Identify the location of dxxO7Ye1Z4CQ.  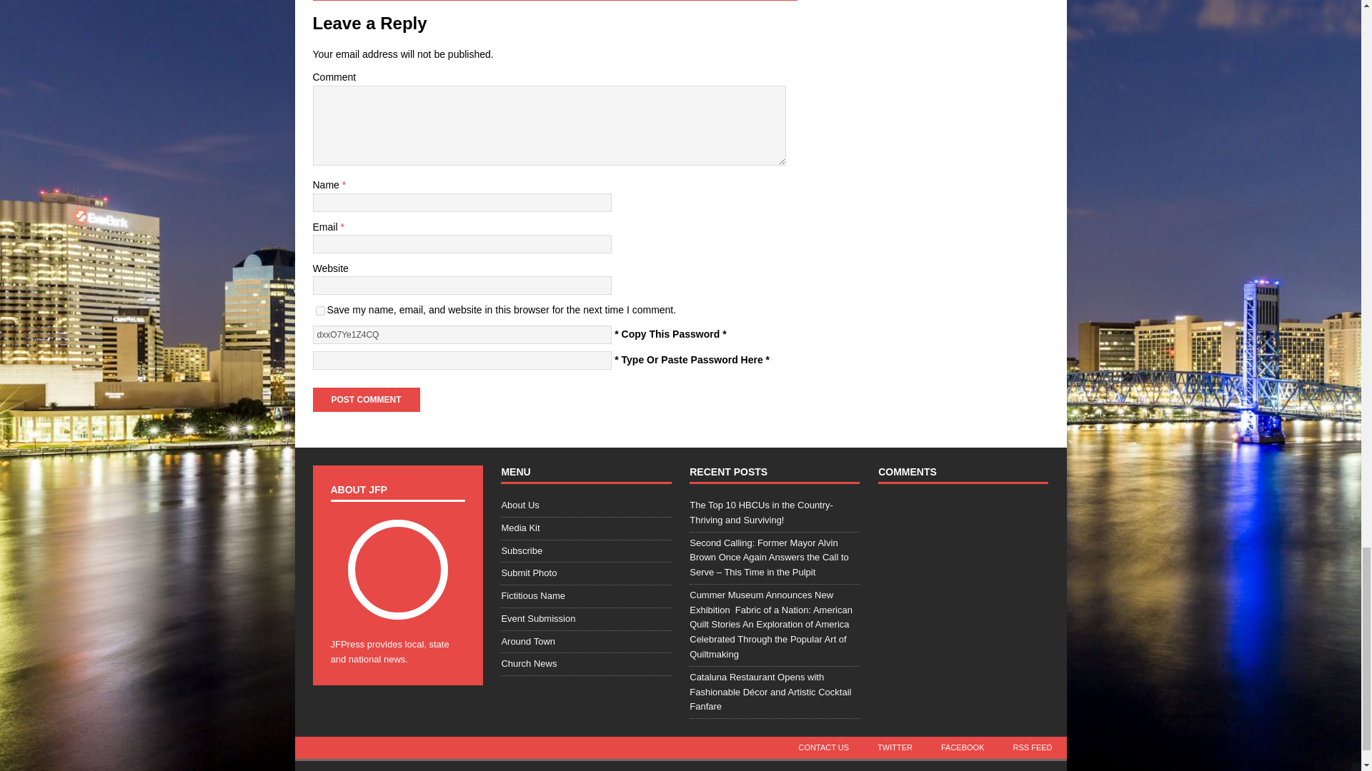
(462, 334).